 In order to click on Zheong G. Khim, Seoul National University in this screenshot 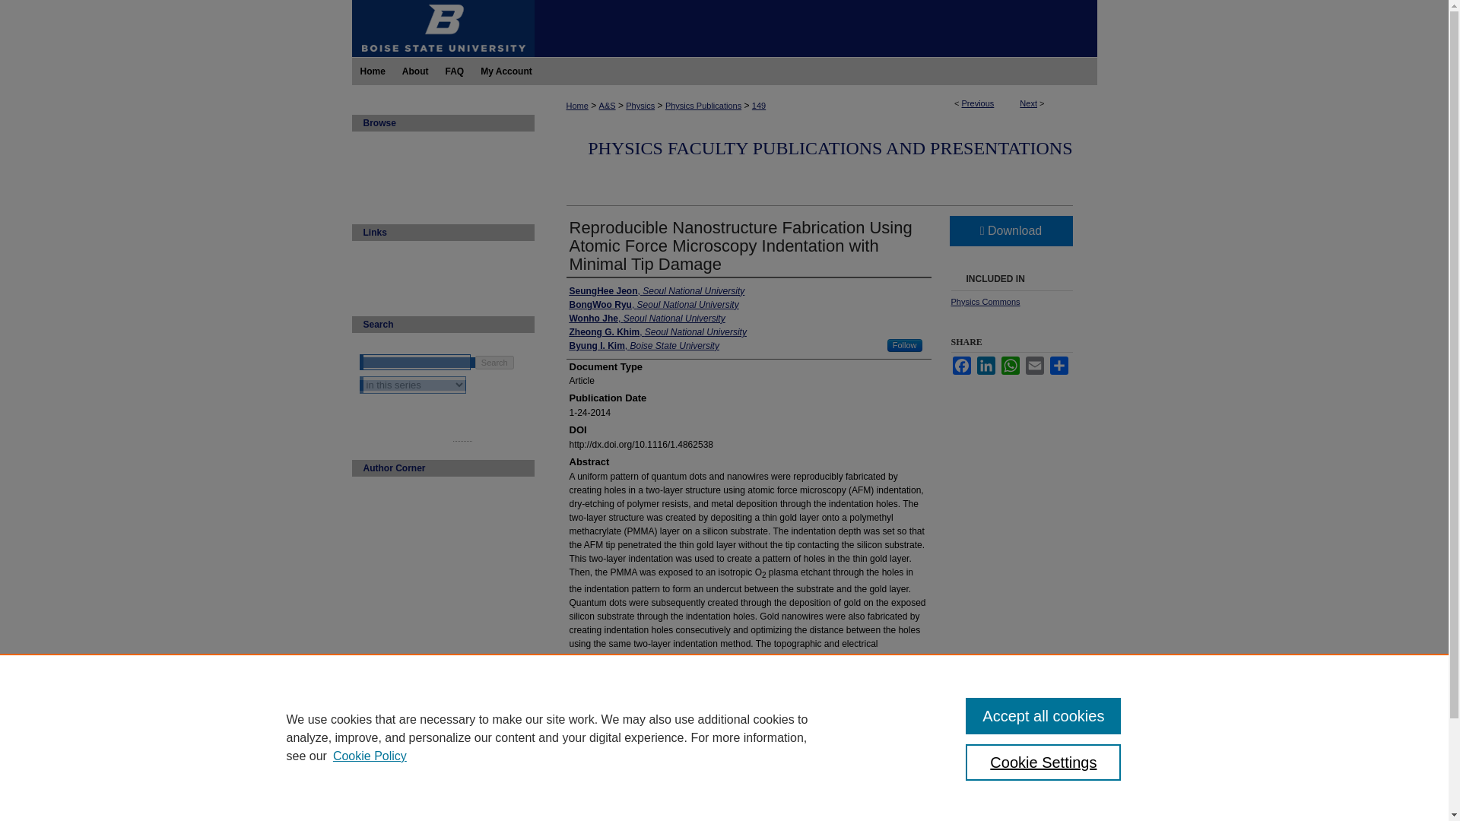, I will do `click(657, 331)`.